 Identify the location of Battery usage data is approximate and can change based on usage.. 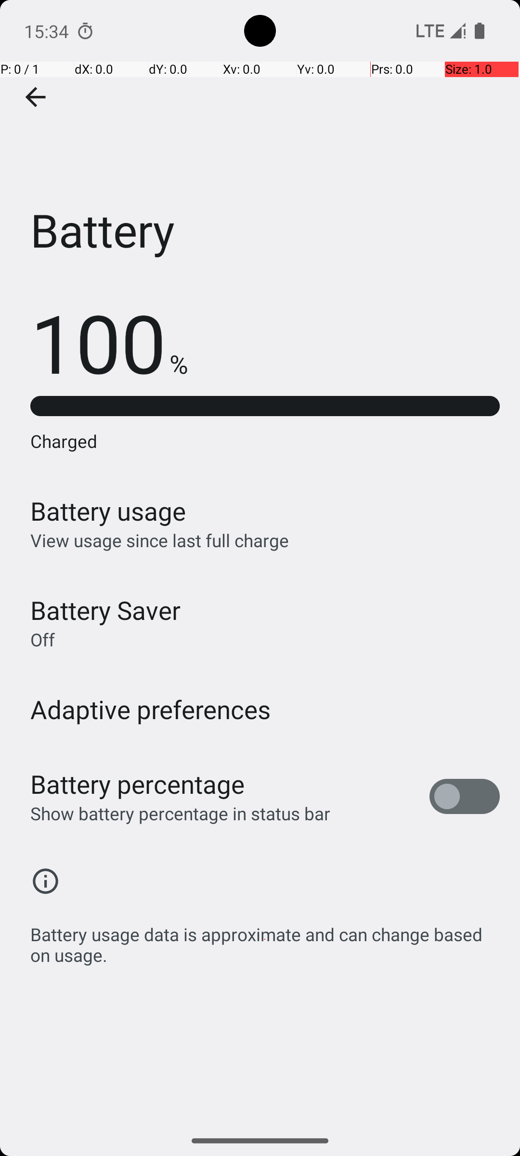
(265, 939).